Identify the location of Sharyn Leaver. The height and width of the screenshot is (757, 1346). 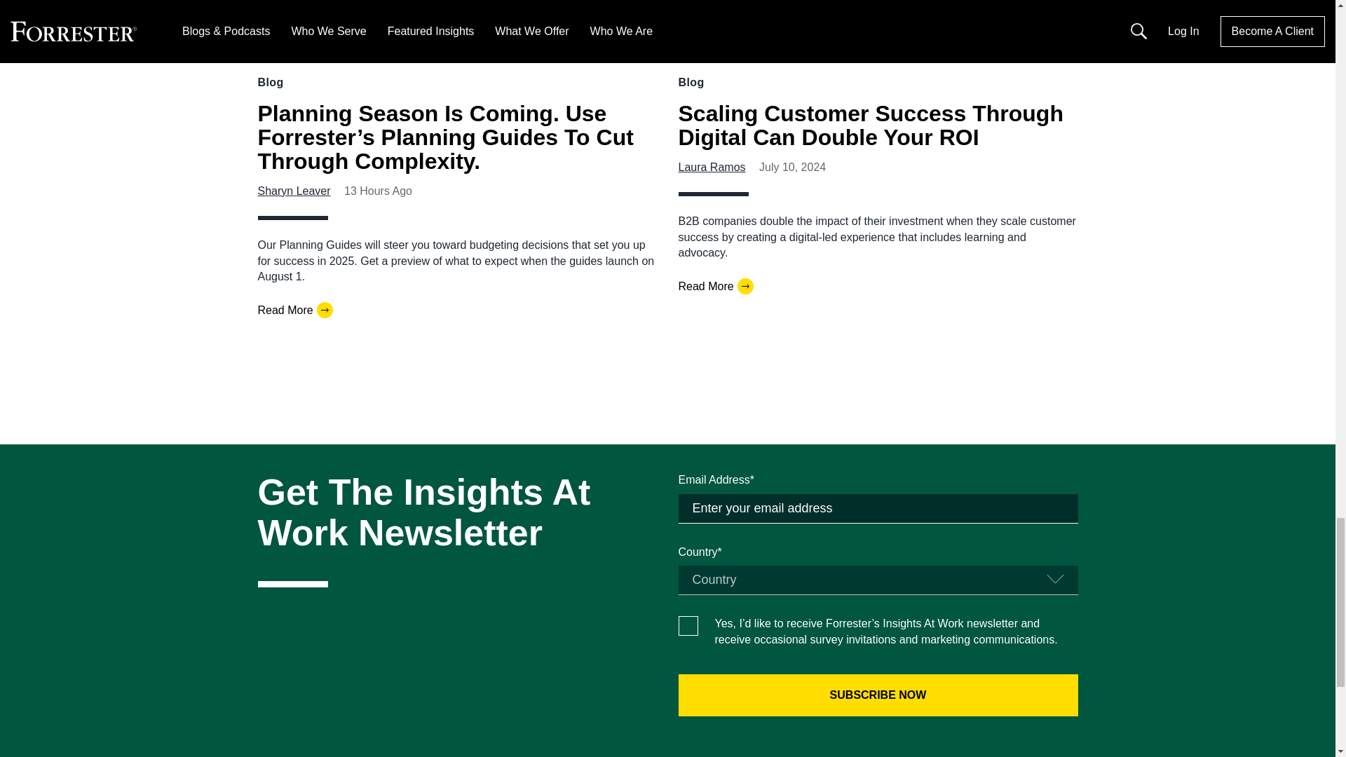
(294, 191).